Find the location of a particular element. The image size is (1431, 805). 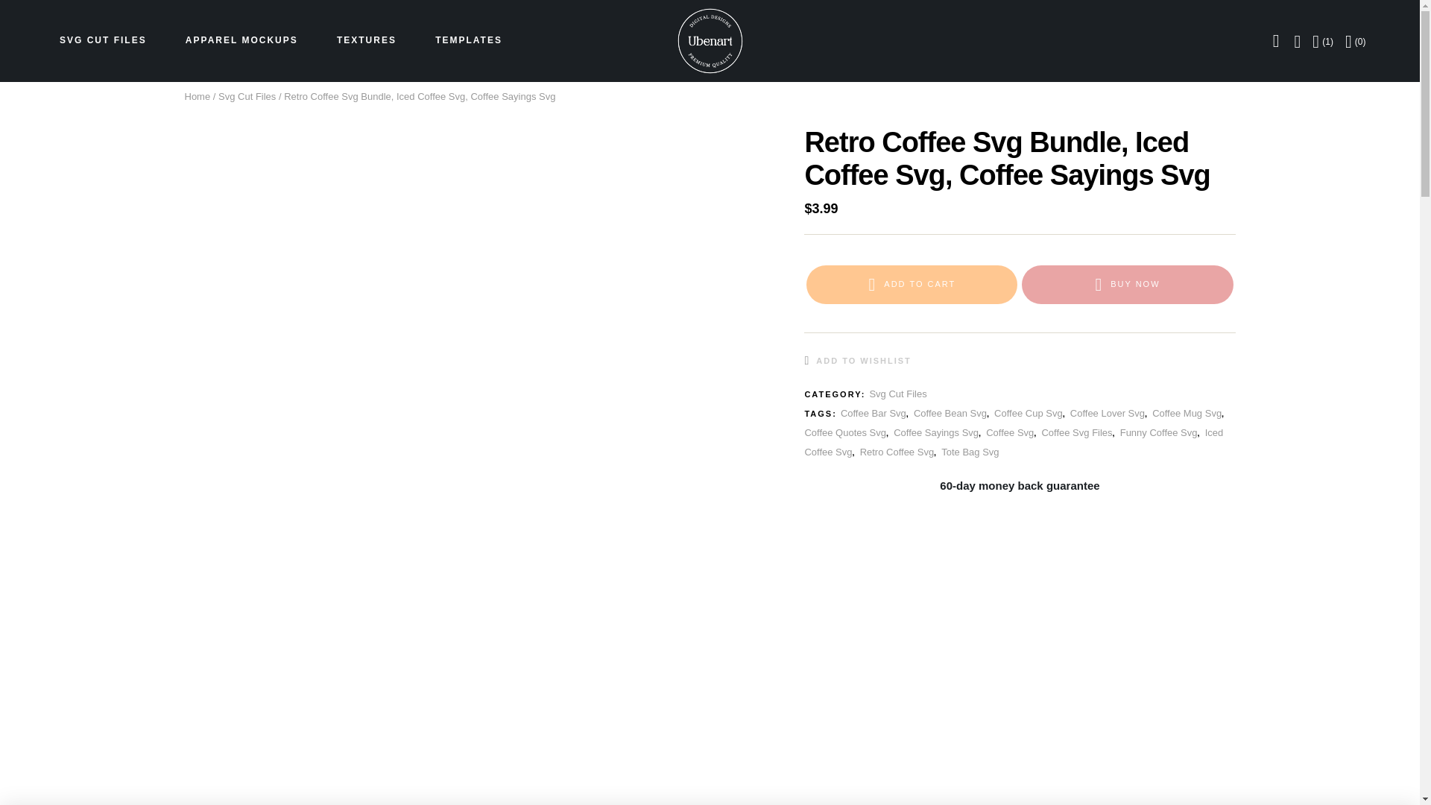

Svg Cut Files is located at coordinates (897, 394).